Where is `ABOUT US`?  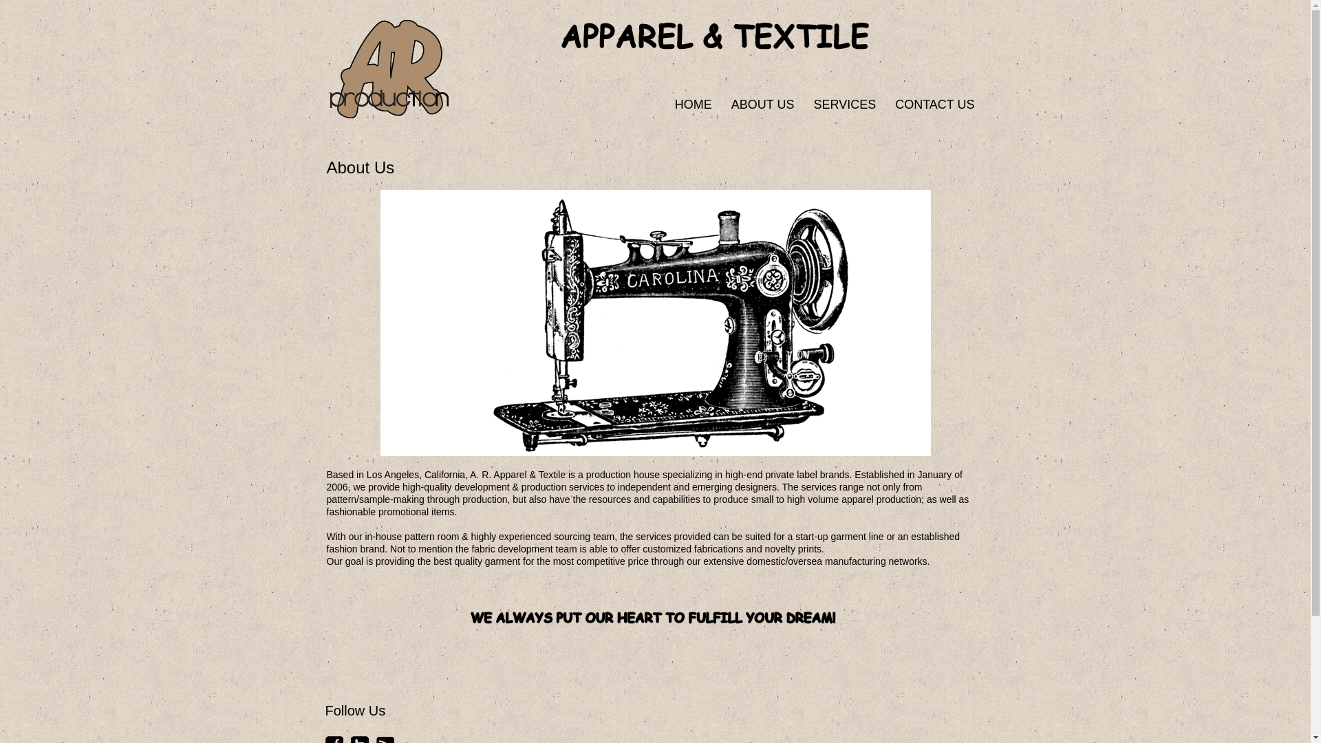 ABOUT US is located at coordinates (762, 105).